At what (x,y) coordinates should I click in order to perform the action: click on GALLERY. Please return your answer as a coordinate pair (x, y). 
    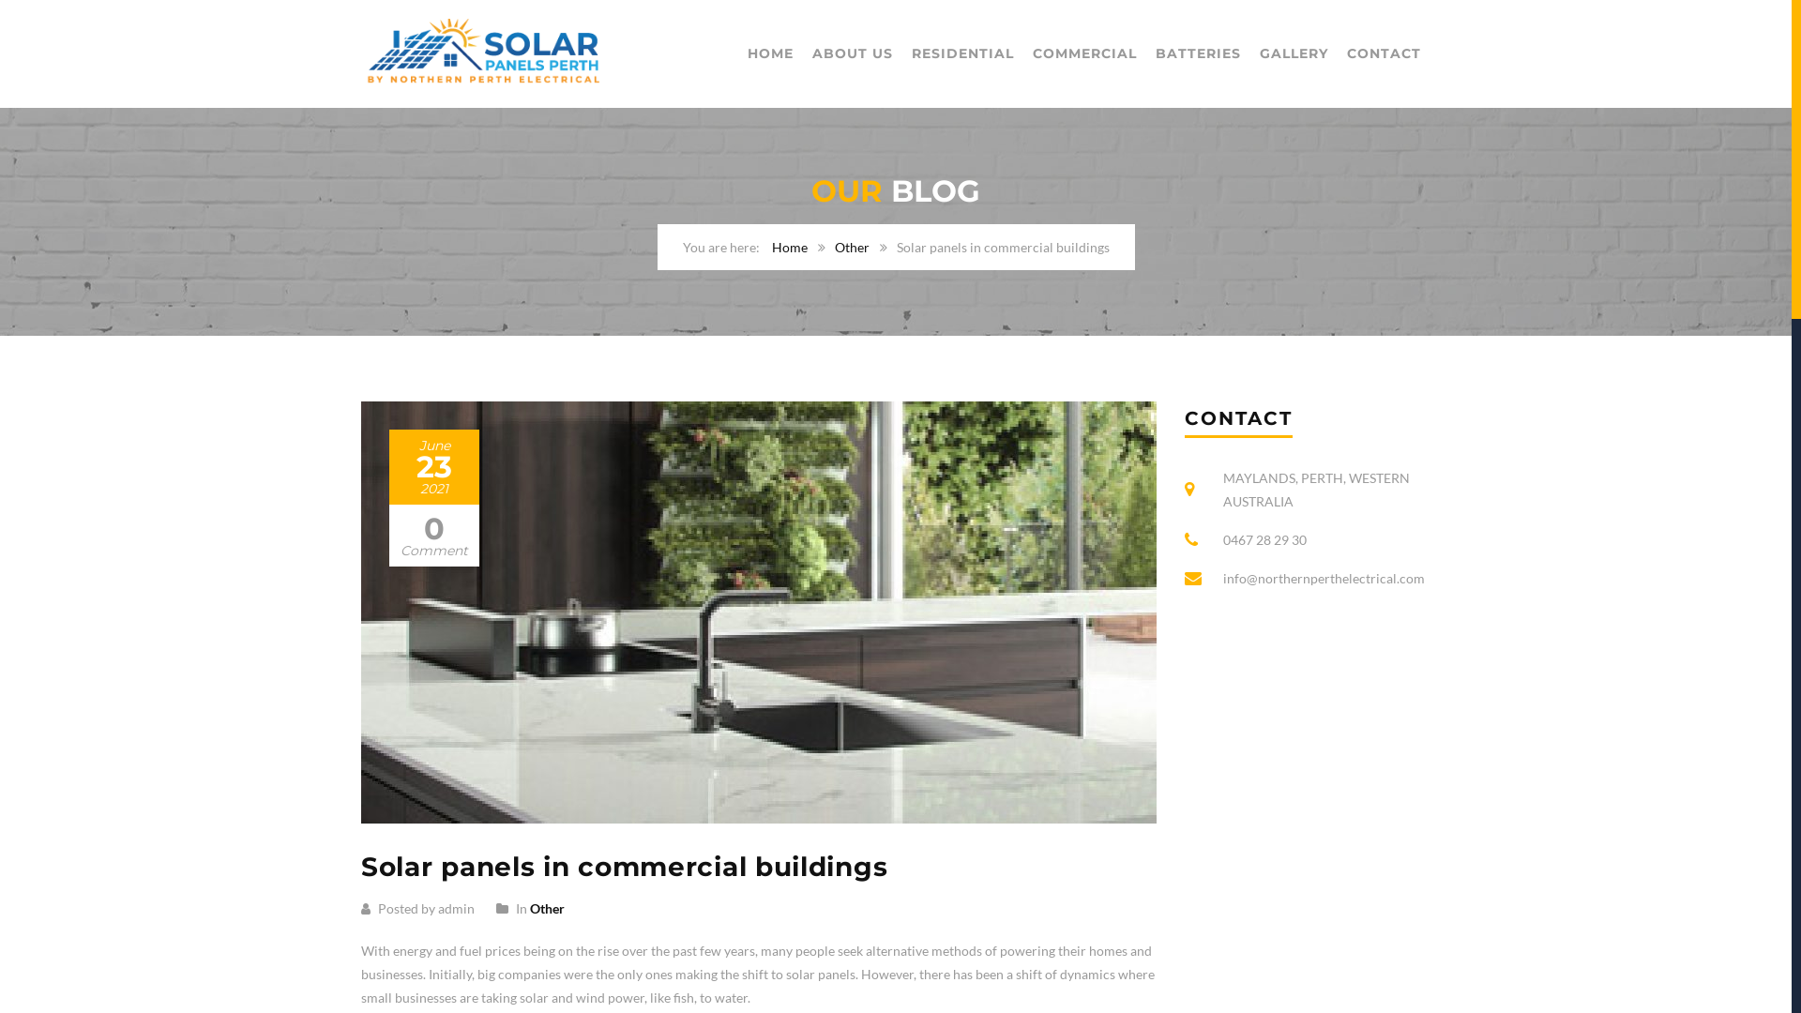
    Looking at the image, I should click on (1294, 54).